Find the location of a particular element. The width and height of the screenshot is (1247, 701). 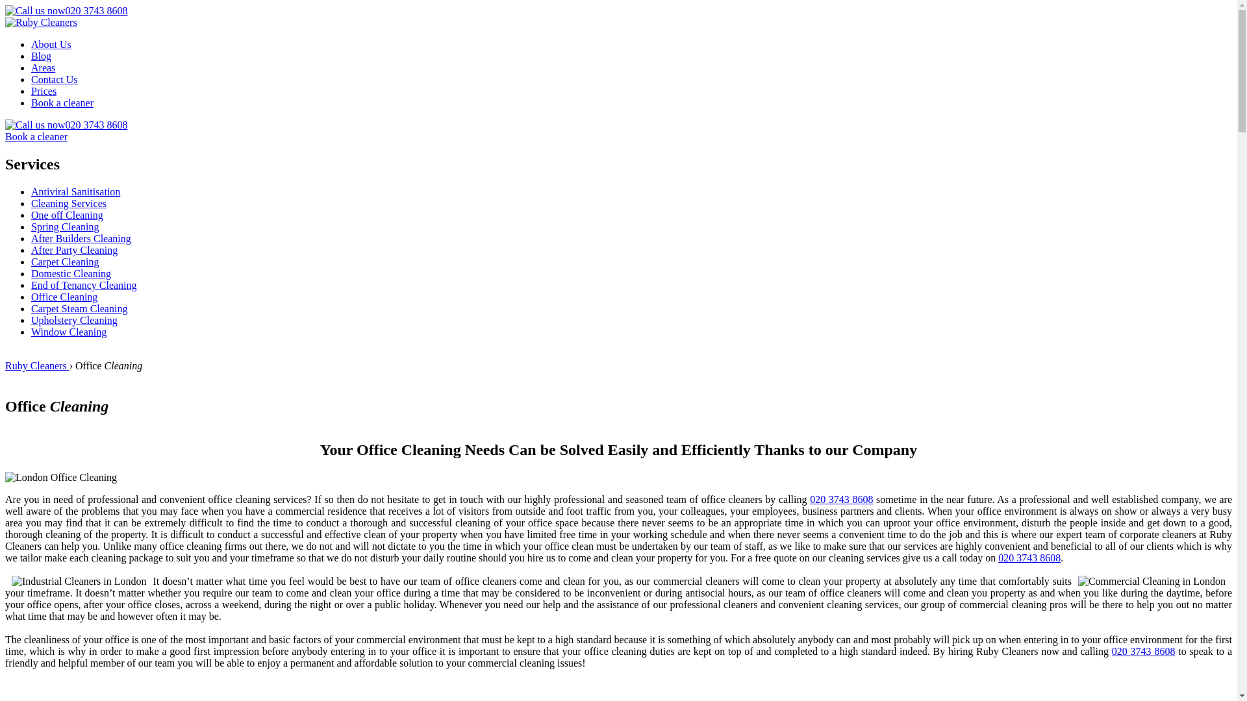

Carpet Steam Cleaning is located at coordinates (79, 308).